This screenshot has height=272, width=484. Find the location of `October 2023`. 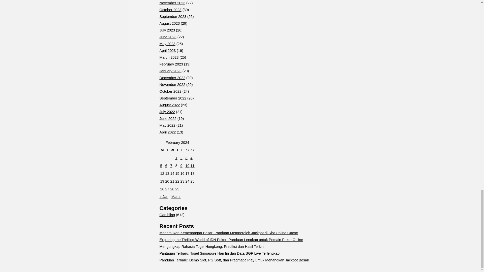

October 2023 is located at coordinates (170, 10).